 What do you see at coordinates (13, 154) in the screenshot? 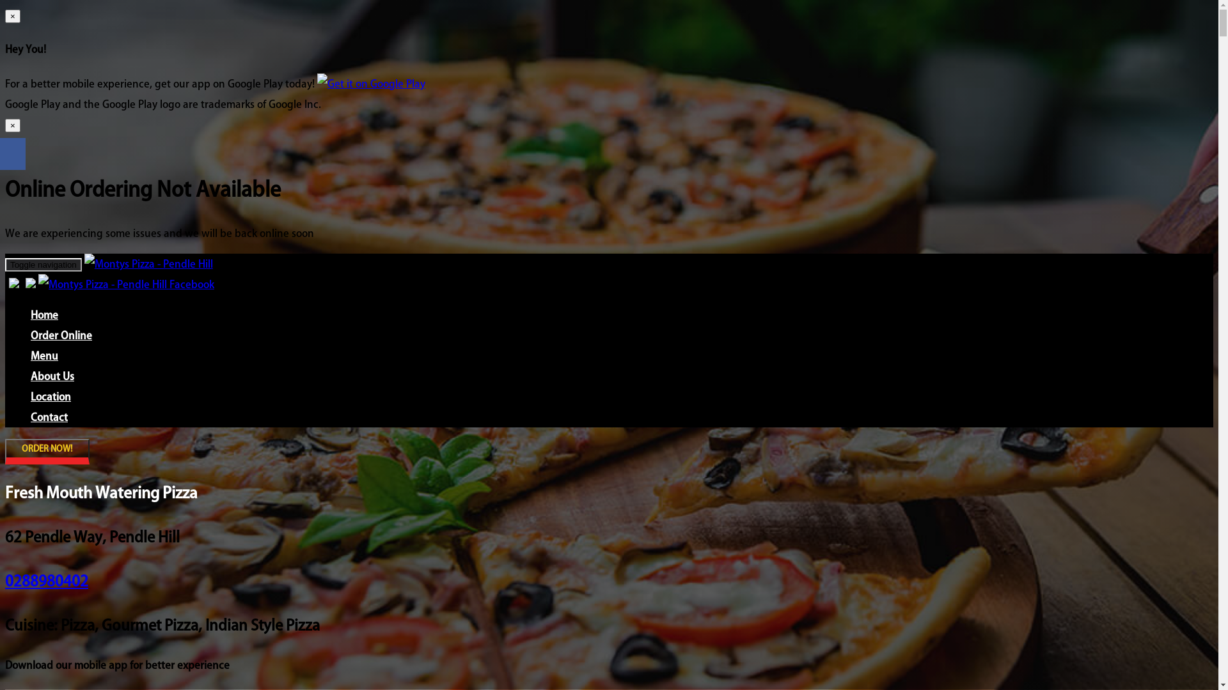
I see `Share on Facebook` at bounding box center [13, 154].